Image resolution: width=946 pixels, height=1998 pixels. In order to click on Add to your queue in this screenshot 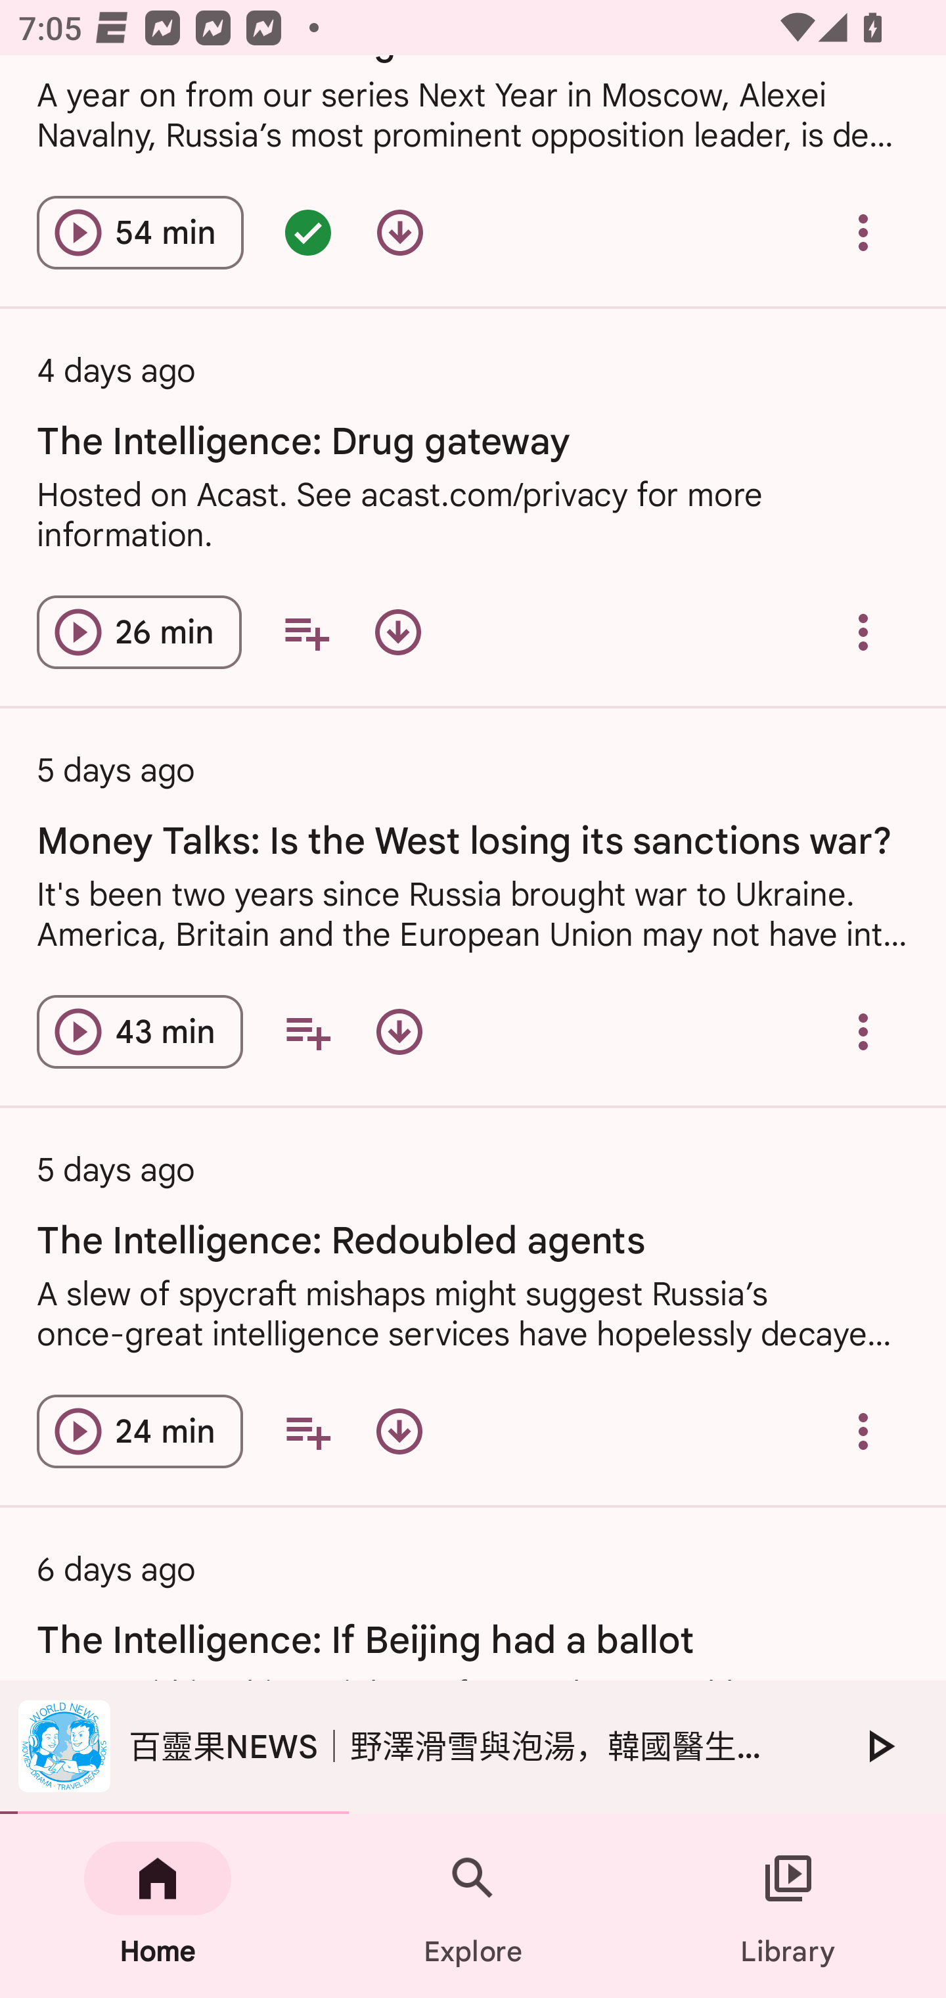, I will do `click(307, 1032)`.